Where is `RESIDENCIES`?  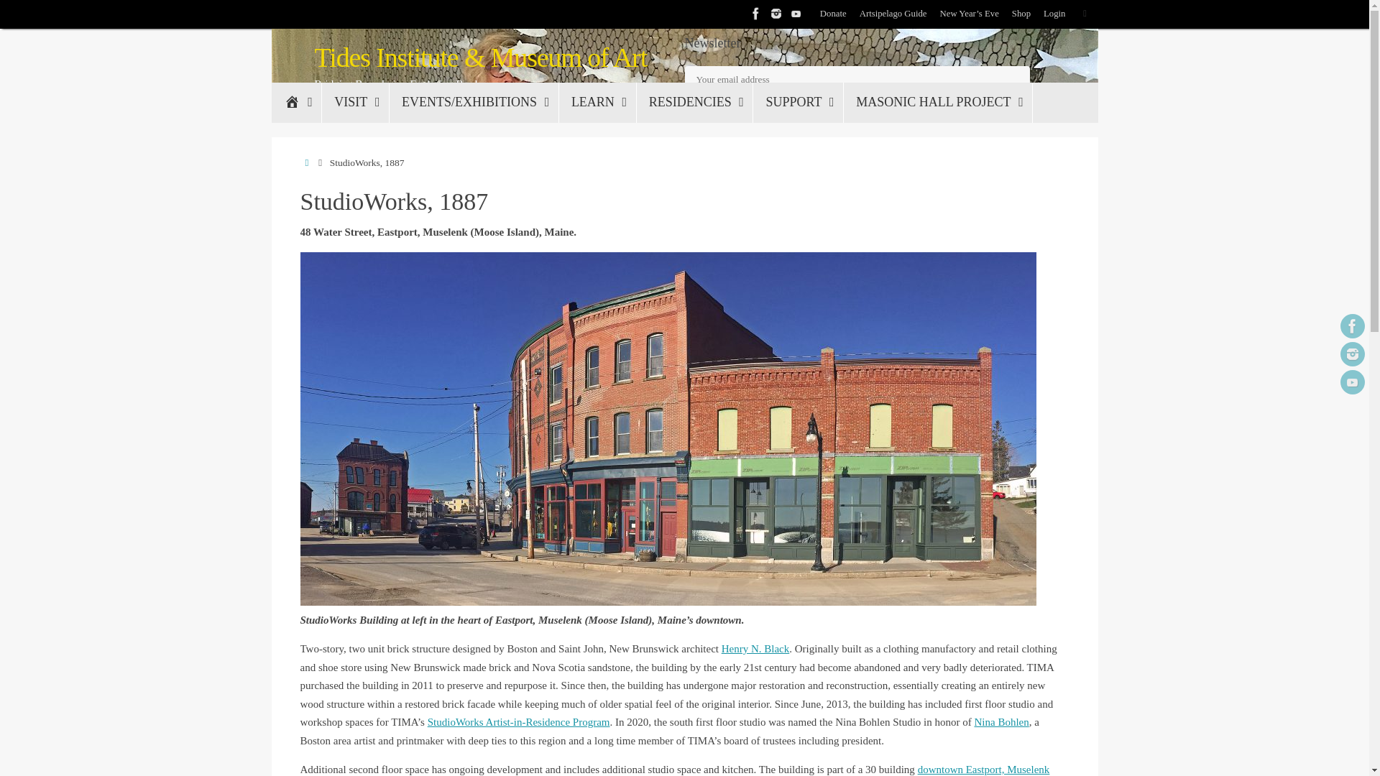 RESIDENCIES is located at coordinates (694, 102).